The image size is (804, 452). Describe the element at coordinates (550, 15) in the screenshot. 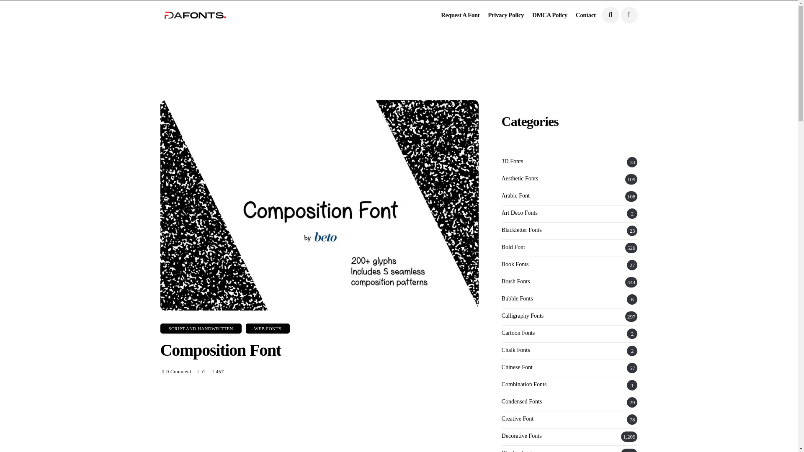

I see `DMCA Policy` at that location.